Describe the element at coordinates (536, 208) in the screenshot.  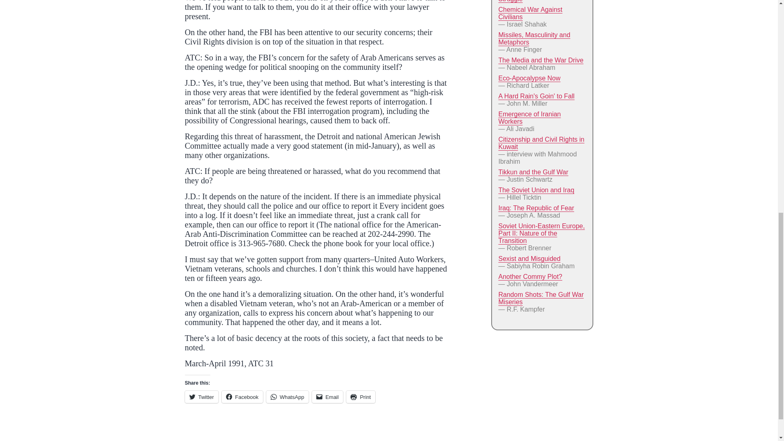
I see `Iraq: The Republic of Fear` at that location.